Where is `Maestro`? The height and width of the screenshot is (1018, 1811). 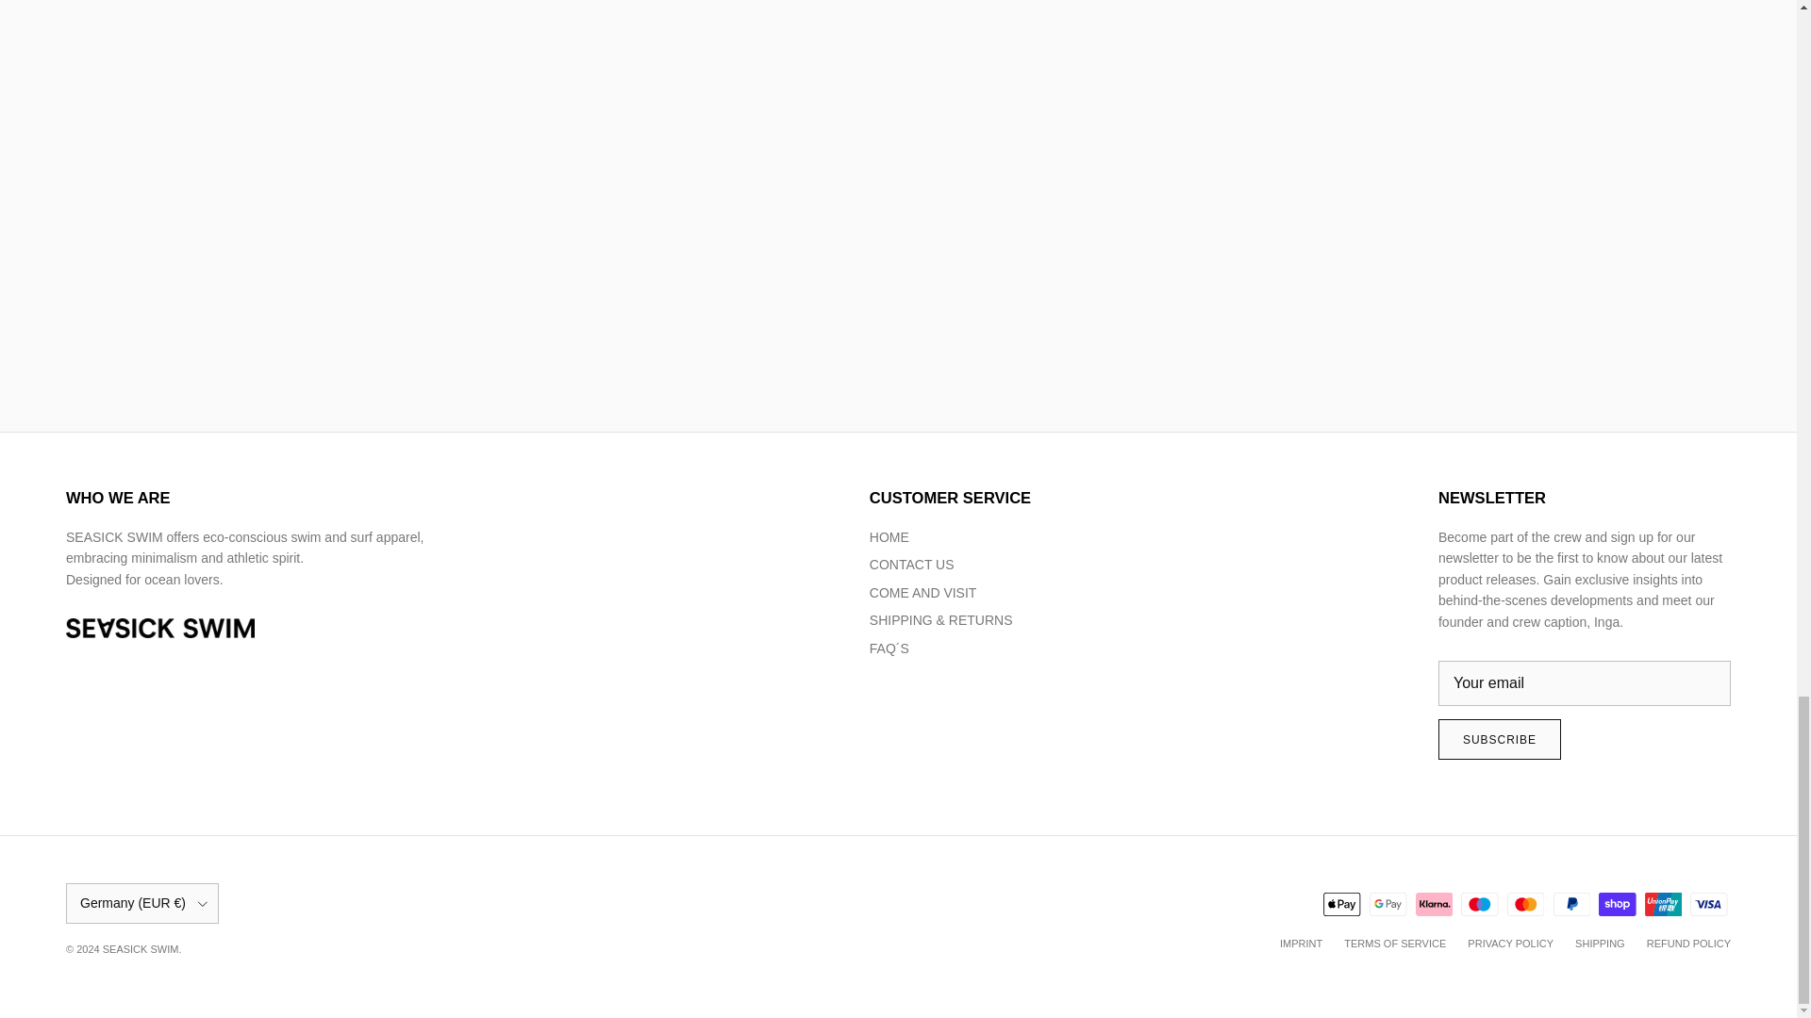
Maestro is located at coordinates (1479, 905).